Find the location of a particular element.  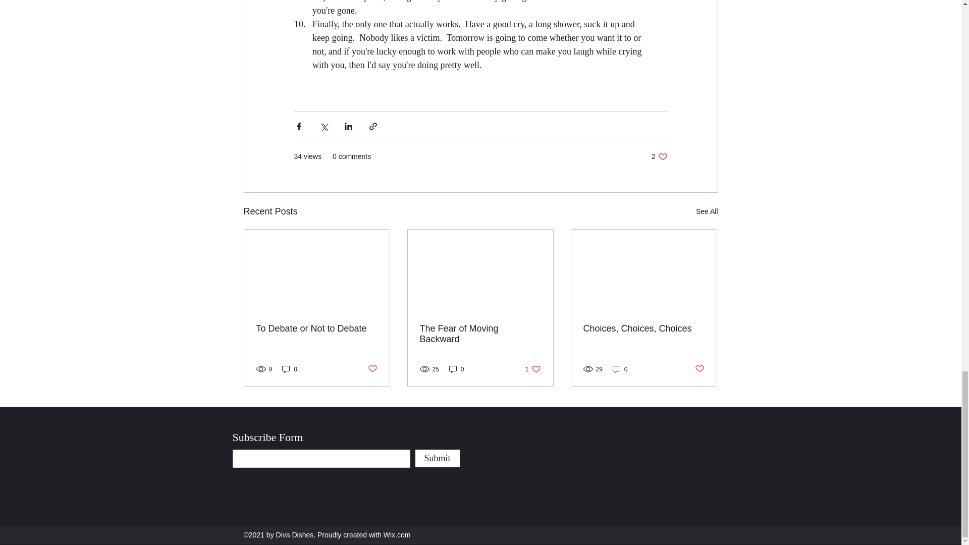

0 is located at coordinates (371, 369).